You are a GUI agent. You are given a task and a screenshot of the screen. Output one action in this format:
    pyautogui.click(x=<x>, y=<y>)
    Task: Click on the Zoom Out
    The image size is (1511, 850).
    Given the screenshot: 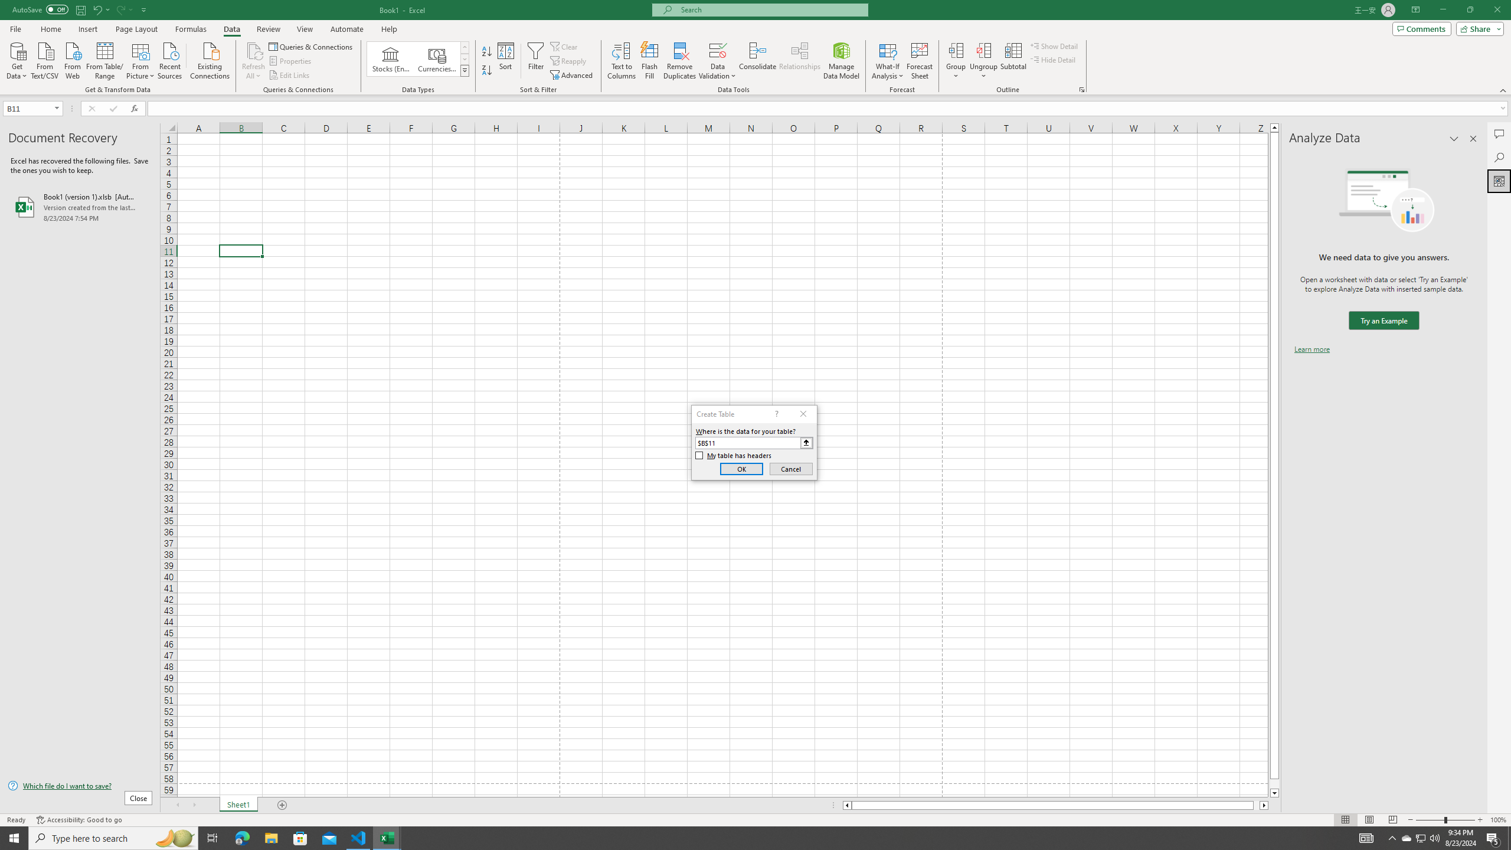 What is the action you would take?
    pyautogui.click(x=1430, y=820)
    